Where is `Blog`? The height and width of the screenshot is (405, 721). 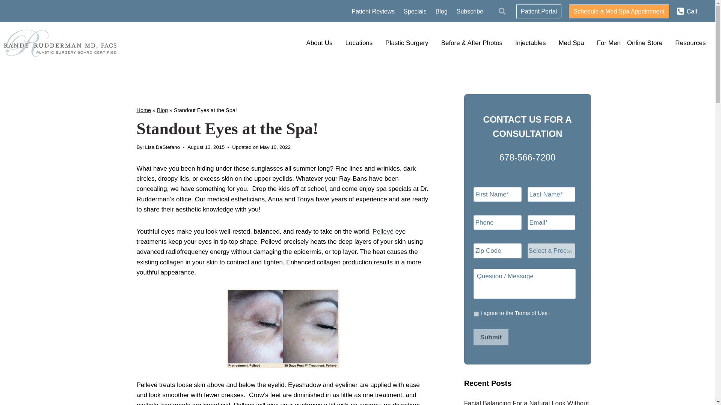 Blog is located at coordinates (442, 11).